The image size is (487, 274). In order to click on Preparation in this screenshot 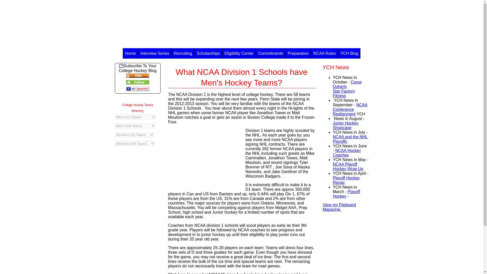, I will do `click(183, 53)`.